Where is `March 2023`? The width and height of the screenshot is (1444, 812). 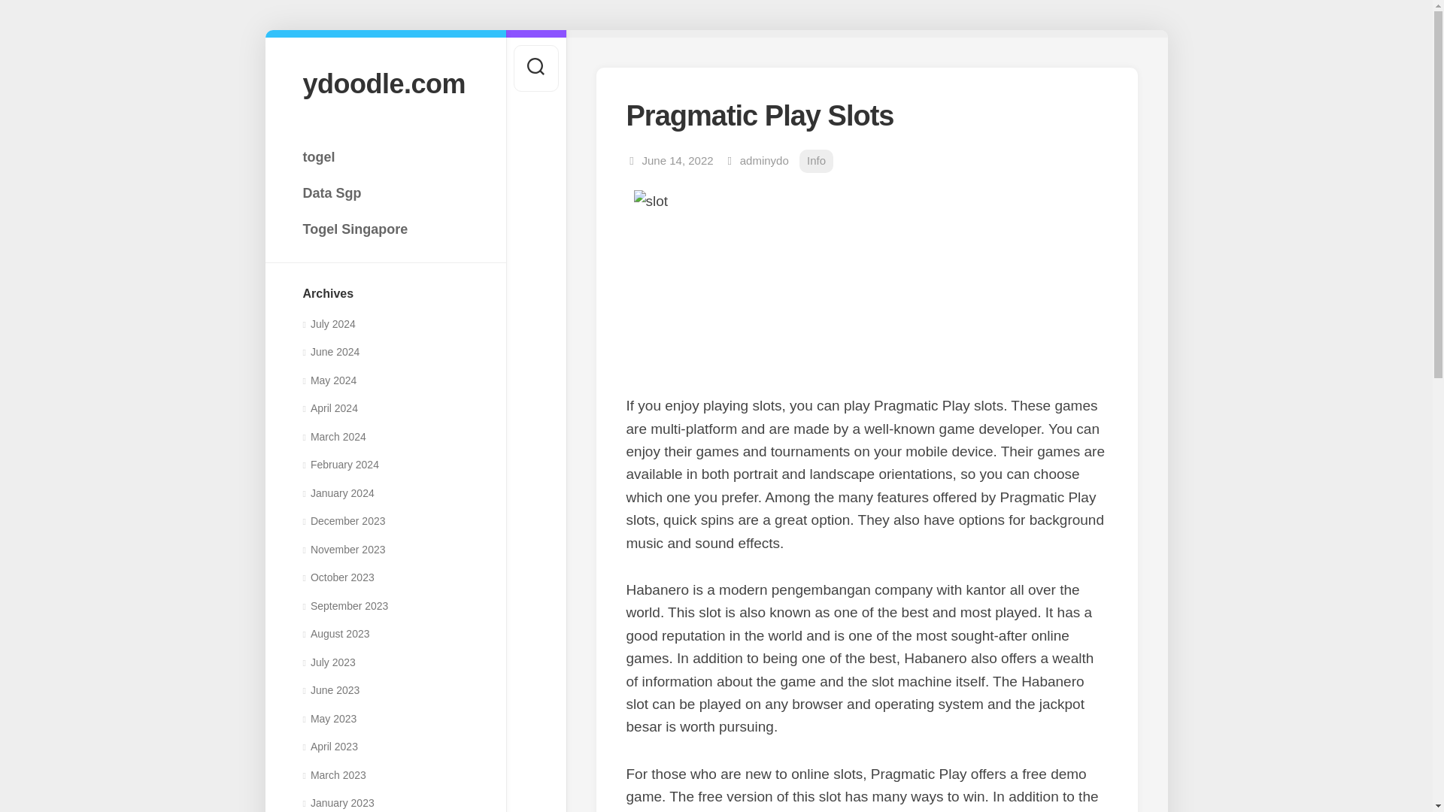 March 2023 is located at coordinates (333, 774).